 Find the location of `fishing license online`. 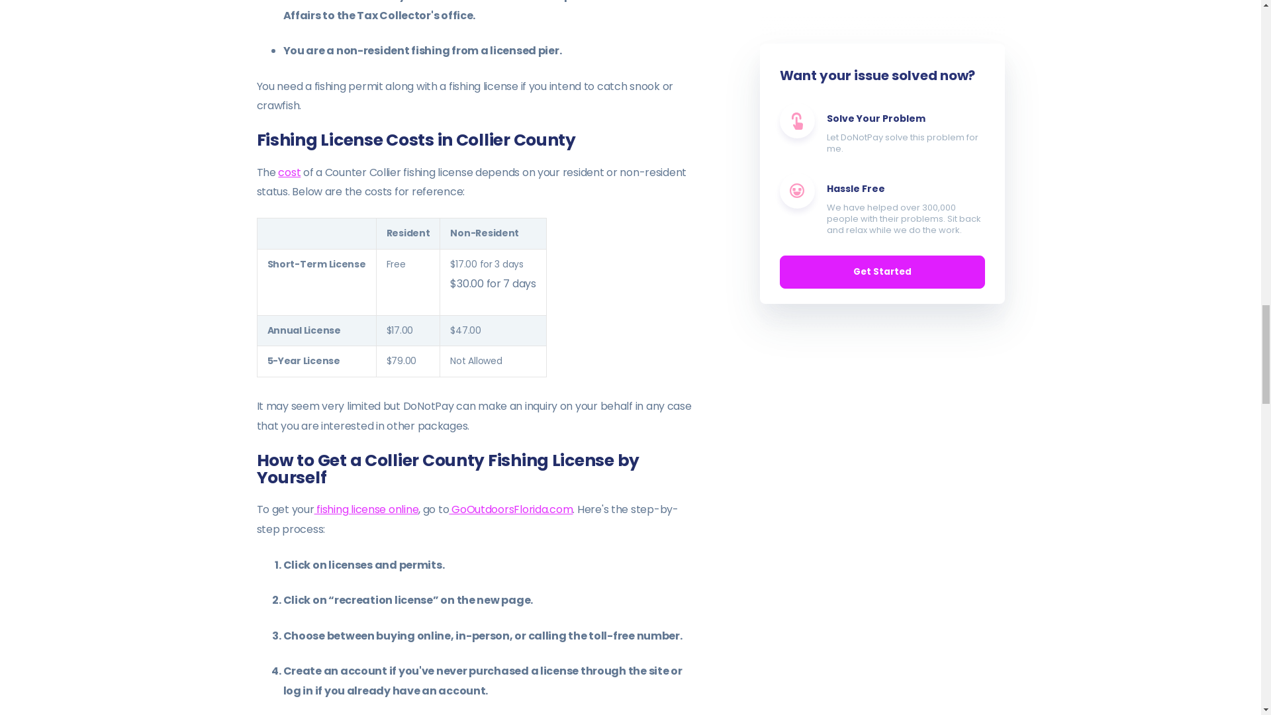

fishing license online is located at coordinates (367, 509).